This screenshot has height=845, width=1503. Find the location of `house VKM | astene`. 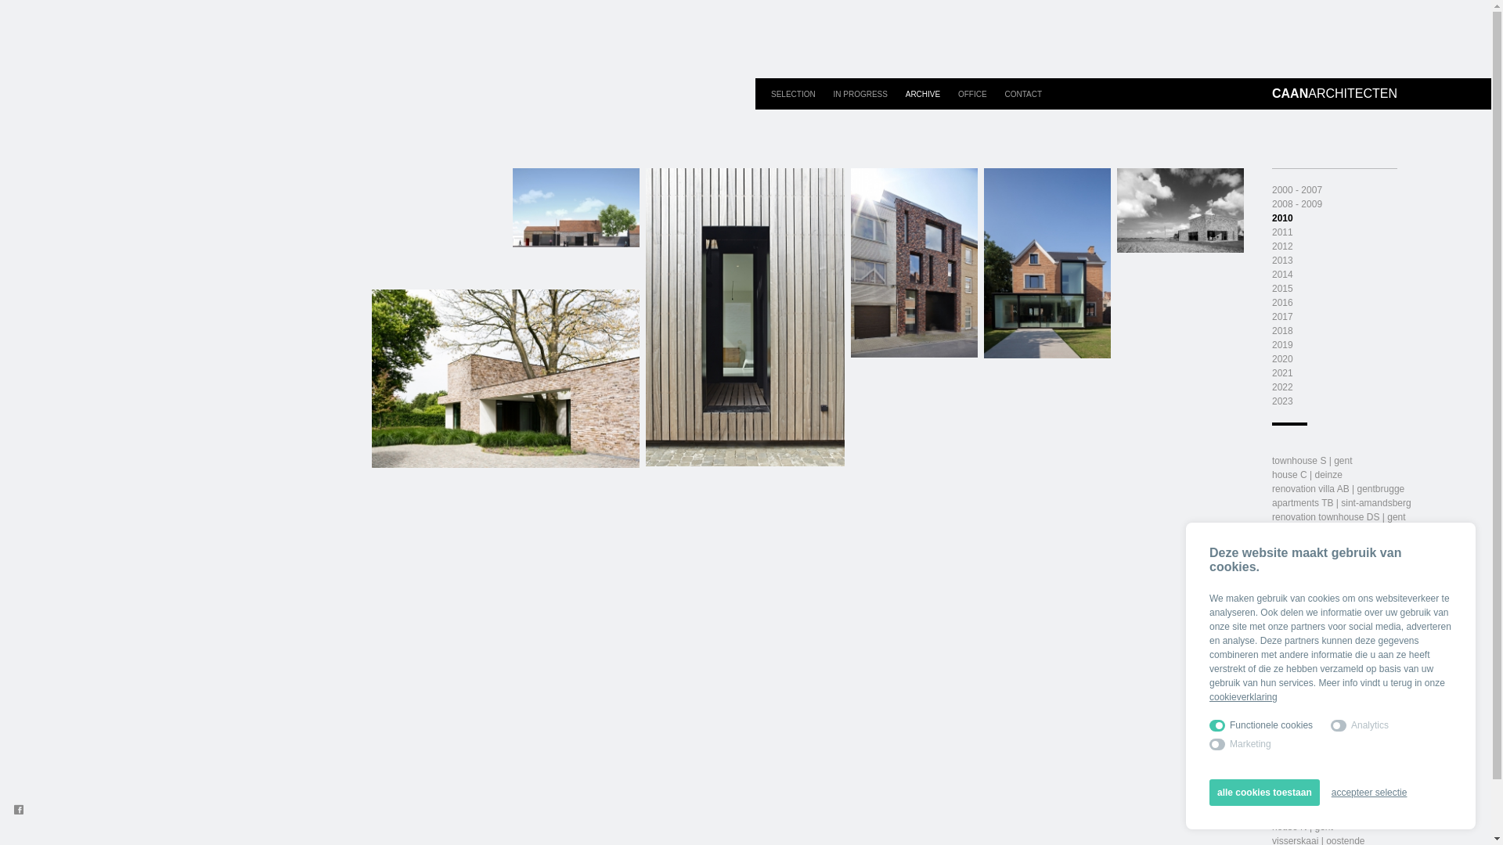

house VKM | astene is located at coordinates (1314, 616).